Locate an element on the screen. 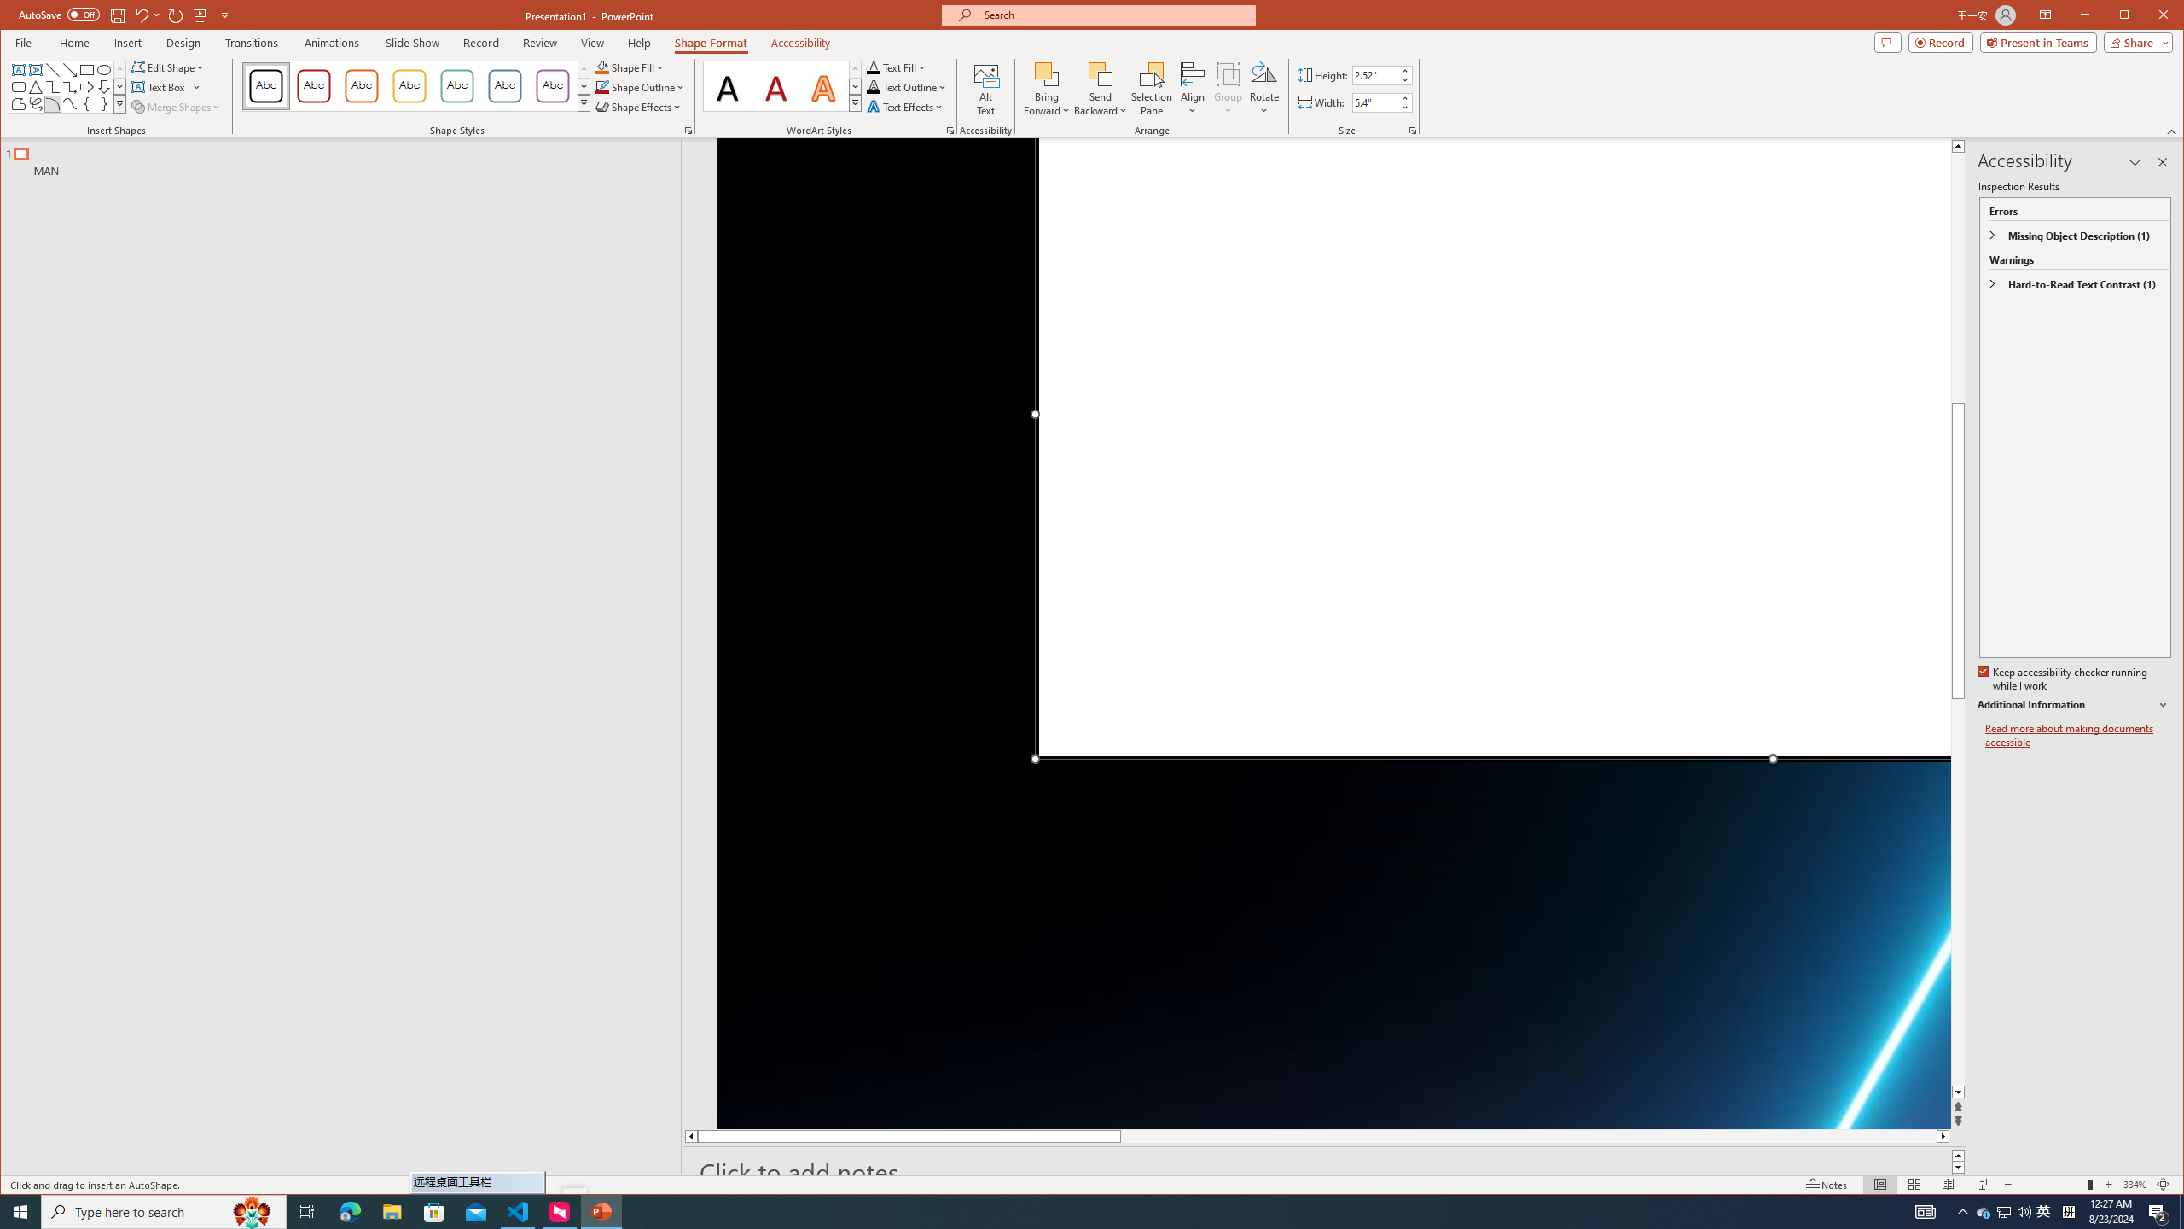 Image resolution: width=2184 pixels, height=1229 pixels. Microsoft search is located at coordinates (1114, 15).